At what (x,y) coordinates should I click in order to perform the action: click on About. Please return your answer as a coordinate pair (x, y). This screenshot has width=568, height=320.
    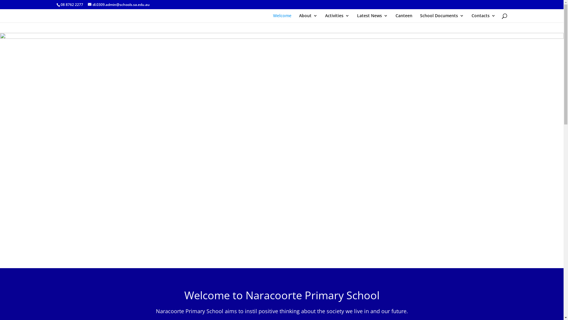
    Looking at the image, I should click on (308, 18).